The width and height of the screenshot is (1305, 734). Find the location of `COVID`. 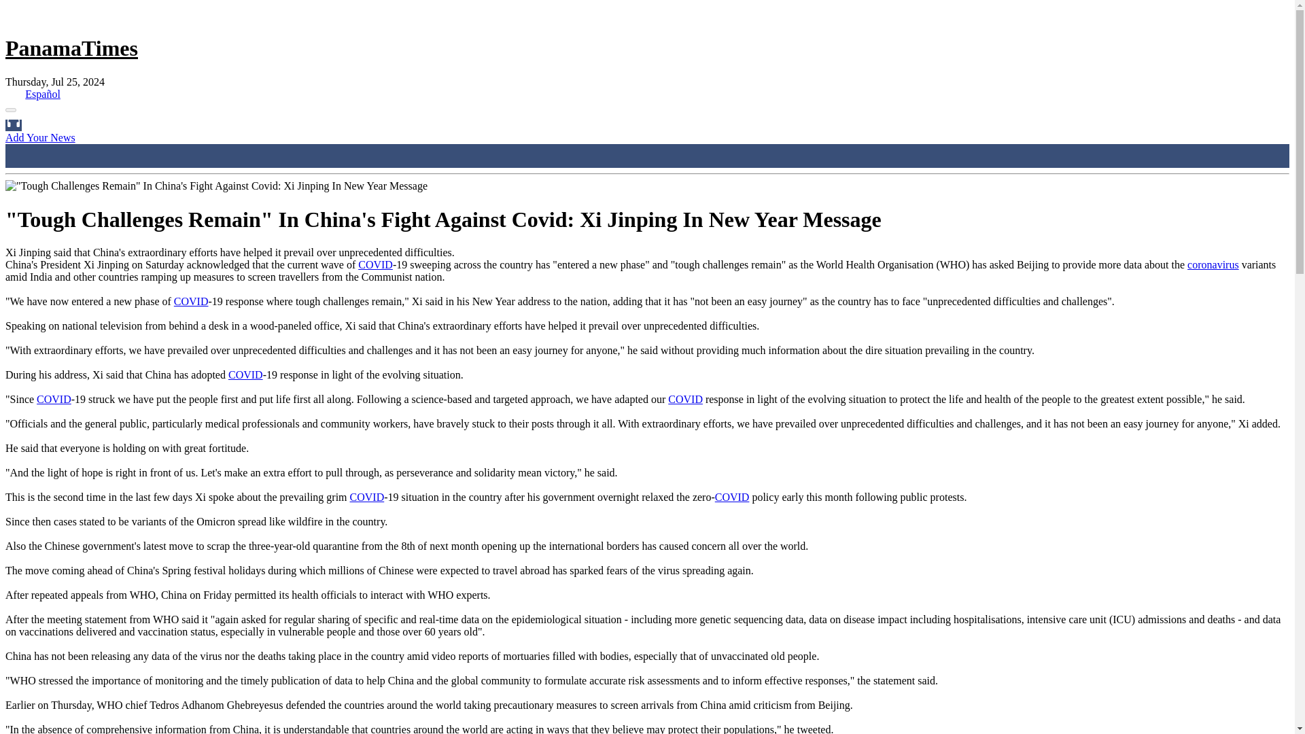

COVID is located at coordinates (685, 399).